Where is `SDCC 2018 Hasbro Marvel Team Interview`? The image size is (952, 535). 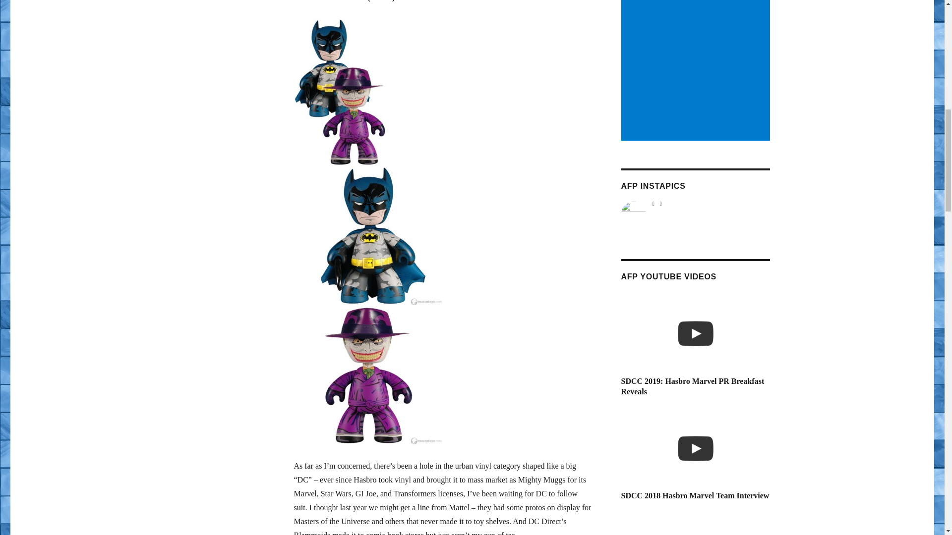
SDCC 2018 Hasbro Marvel Team Interview is located at coordinates (695, 449).